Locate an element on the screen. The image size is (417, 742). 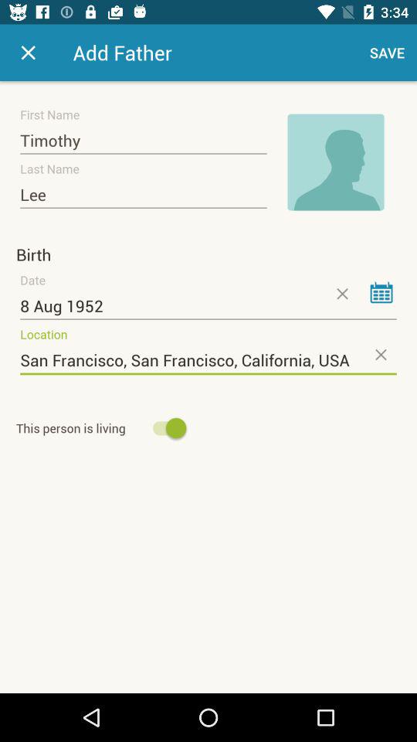
choose the san francisco san is located at coordinates (208, 360).